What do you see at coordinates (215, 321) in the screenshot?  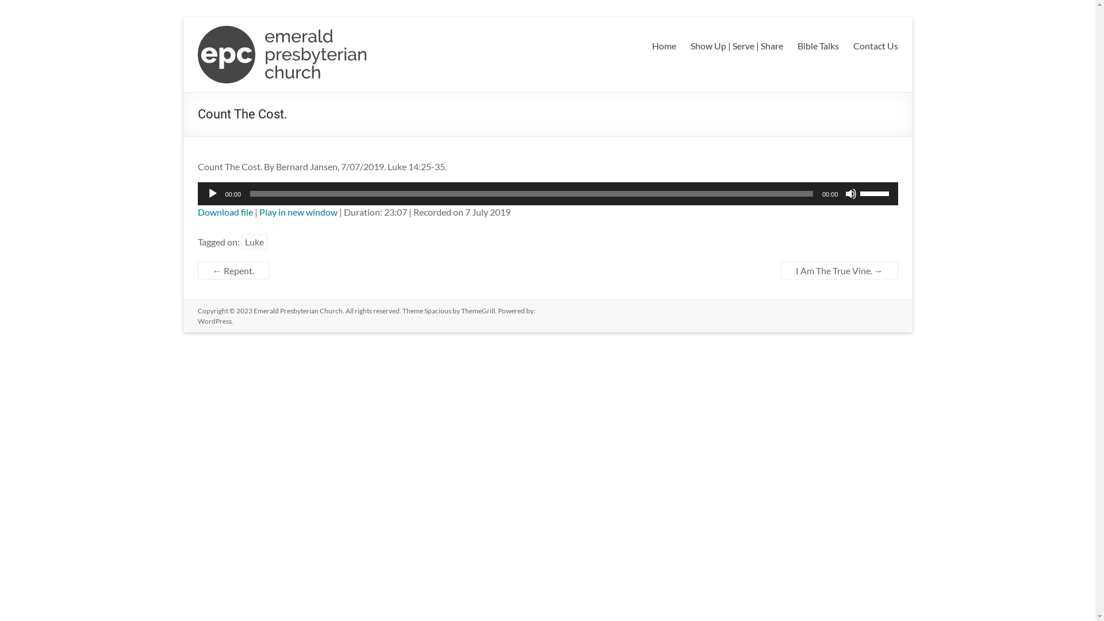 I see `WordPress` at bounding box center [215, 321].